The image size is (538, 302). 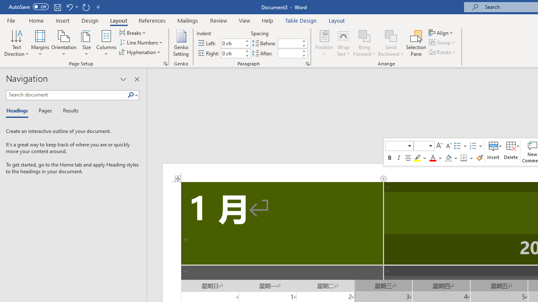 What do you see at coordinates (303, 51) in the screenshot?
I see `More` at bounding box center [303, 51].